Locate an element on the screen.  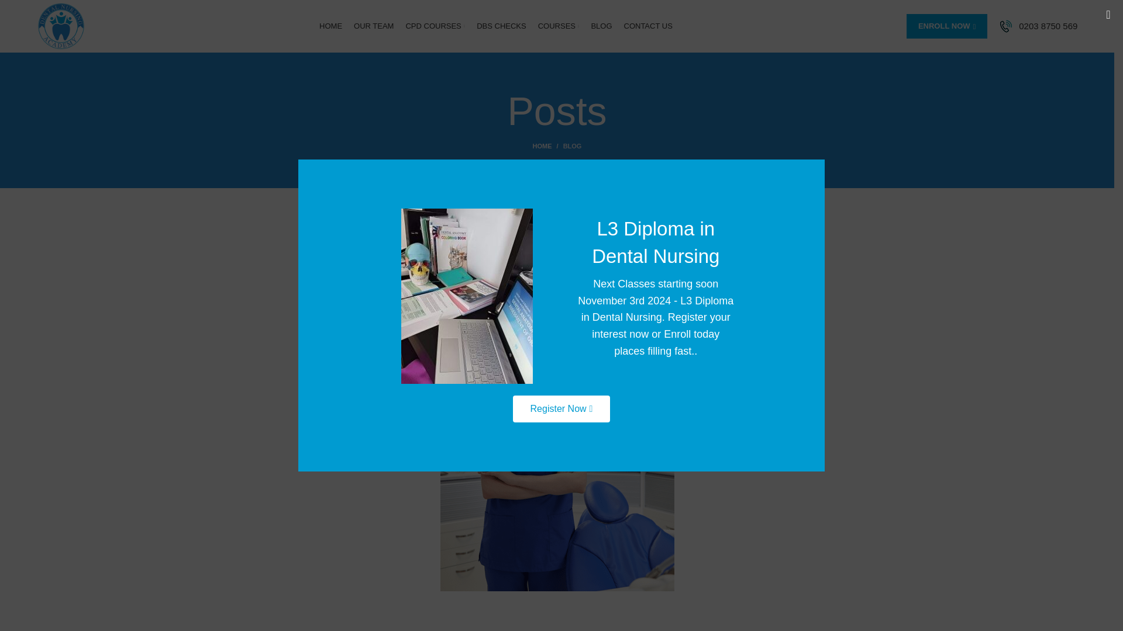
Register Now is located at coordinates (561, 409).